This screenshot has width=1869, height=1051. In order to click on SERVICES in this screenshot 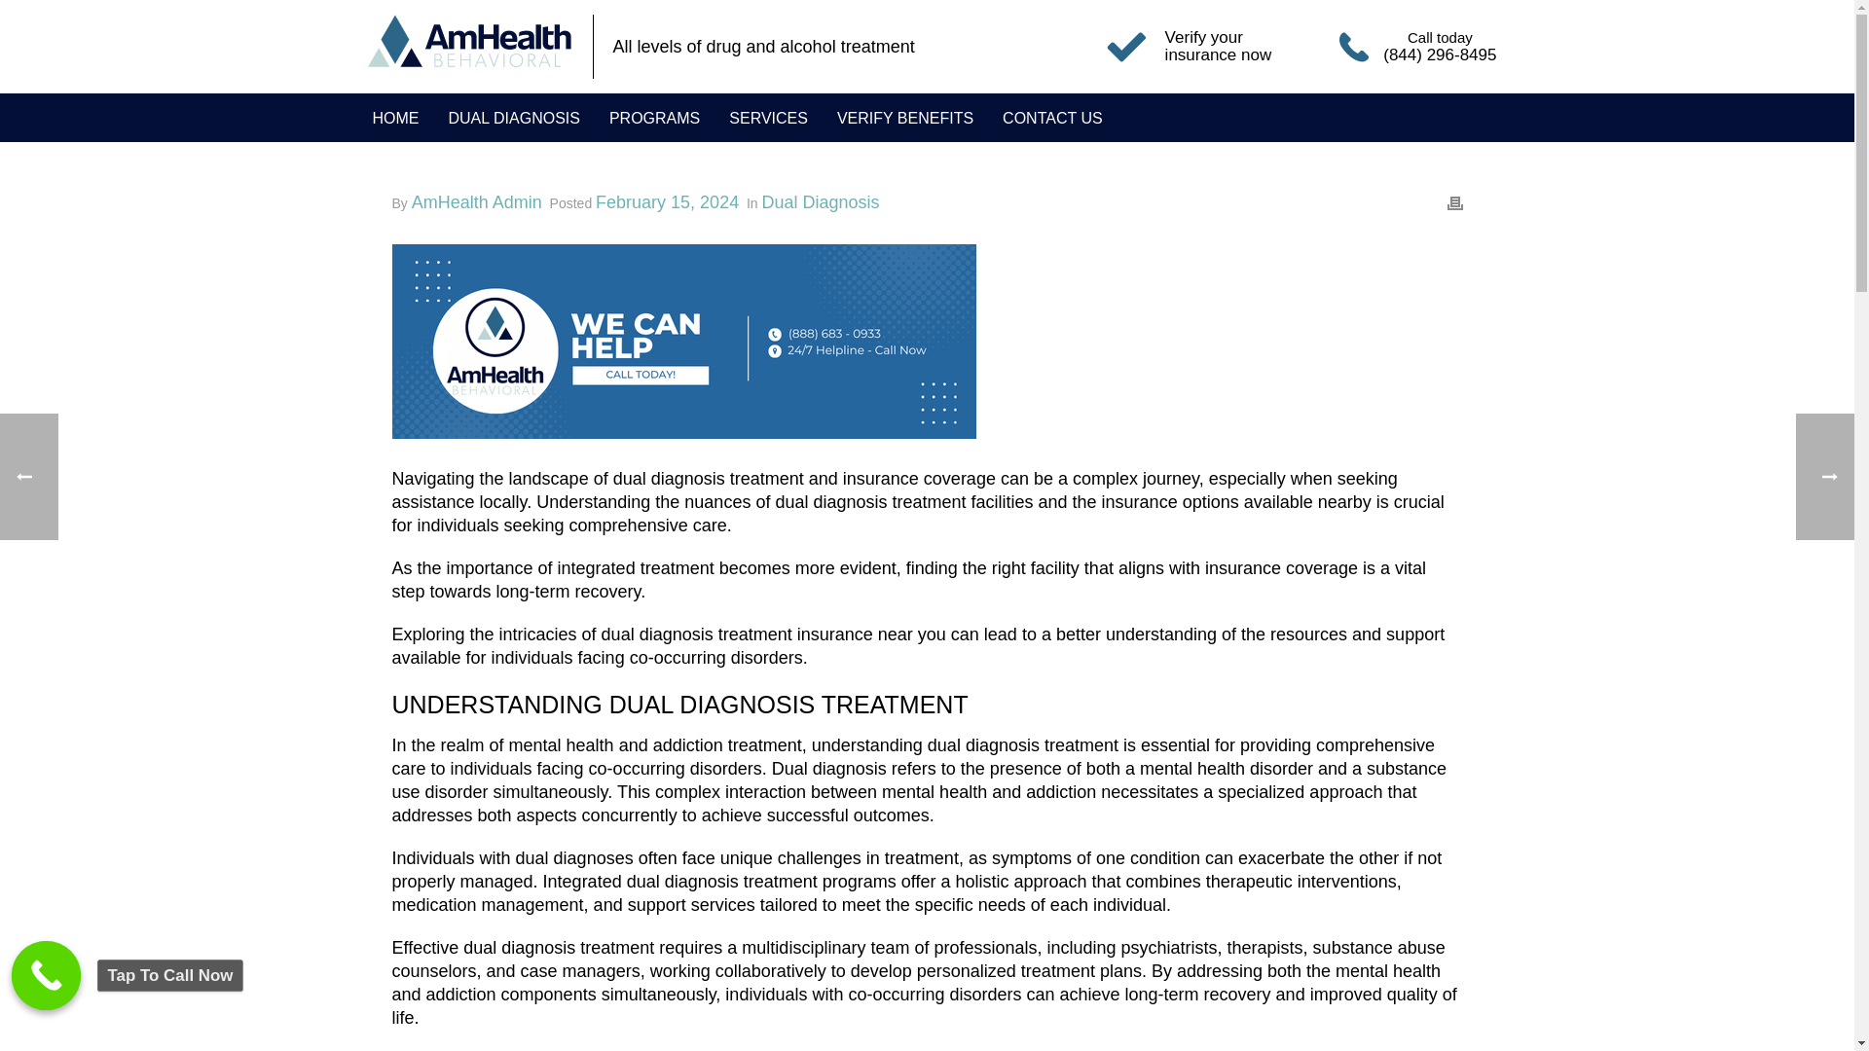, I will do `click(767, 118)`.